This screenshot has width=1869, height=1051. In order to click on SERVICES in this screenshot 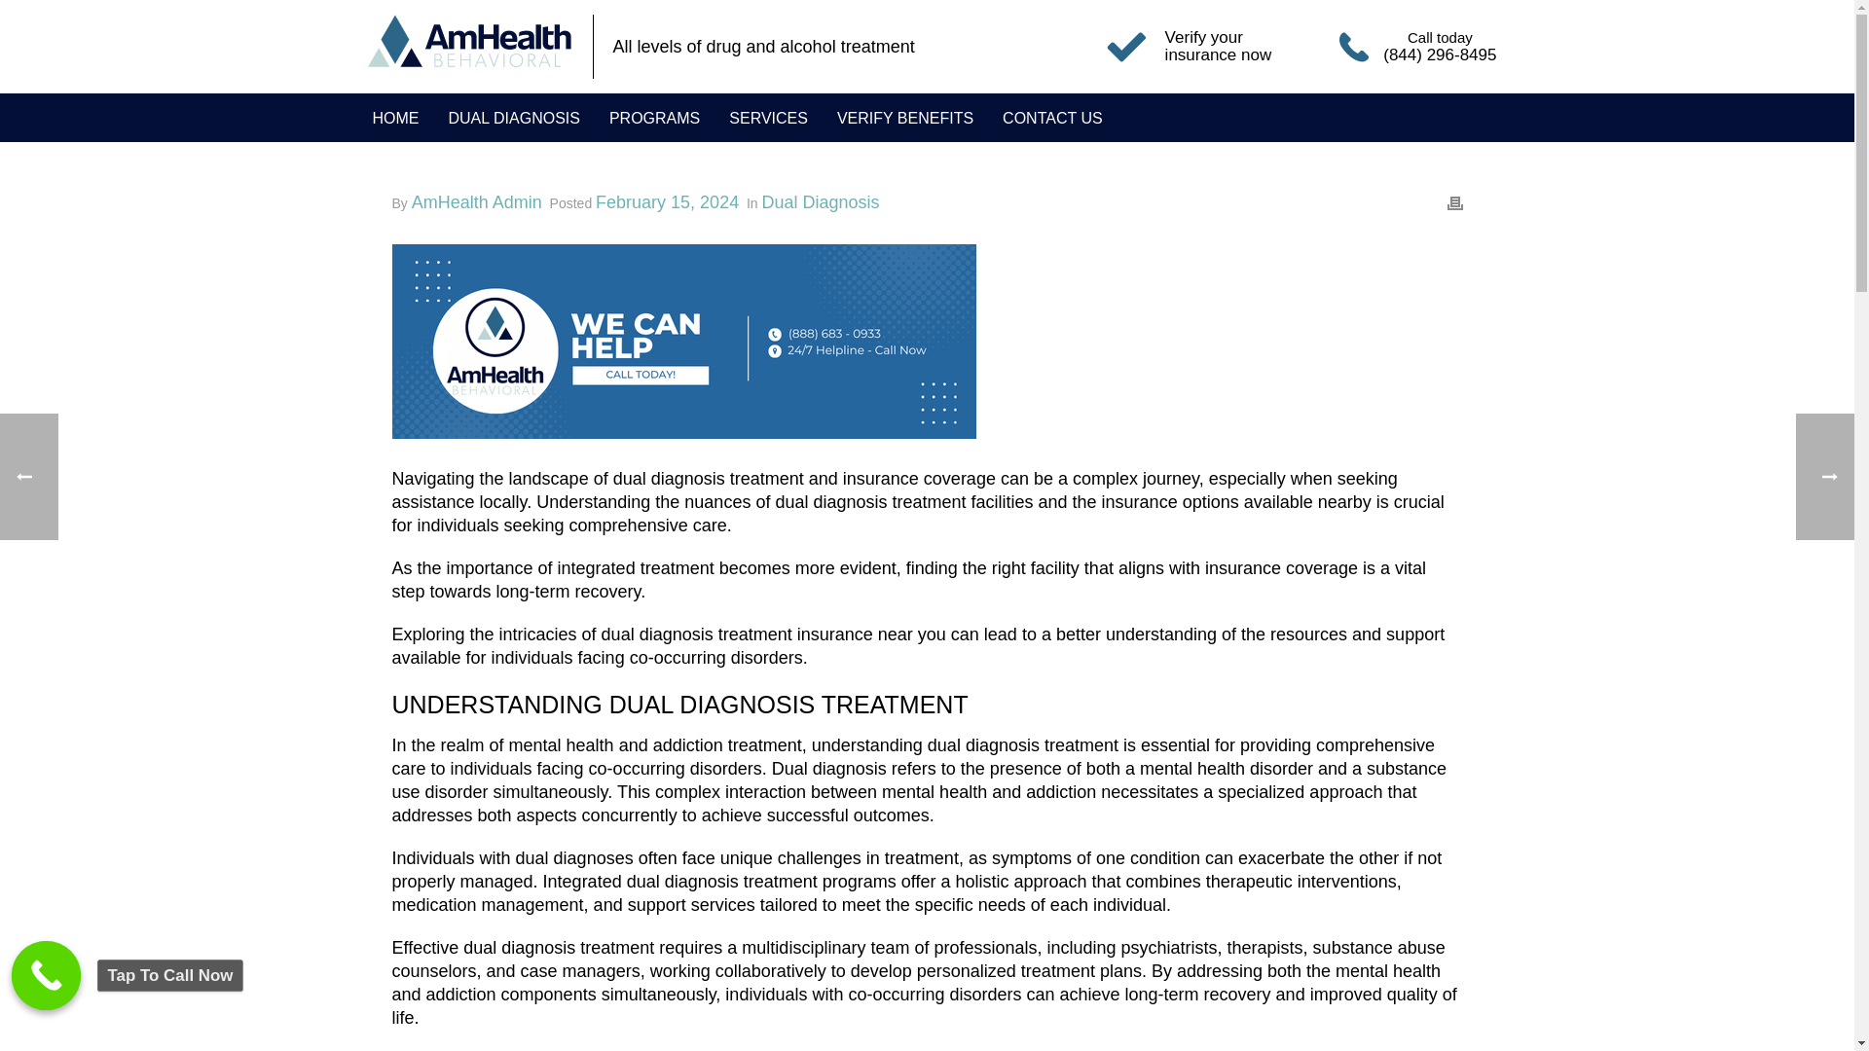, I will do `click(767, 118)`.